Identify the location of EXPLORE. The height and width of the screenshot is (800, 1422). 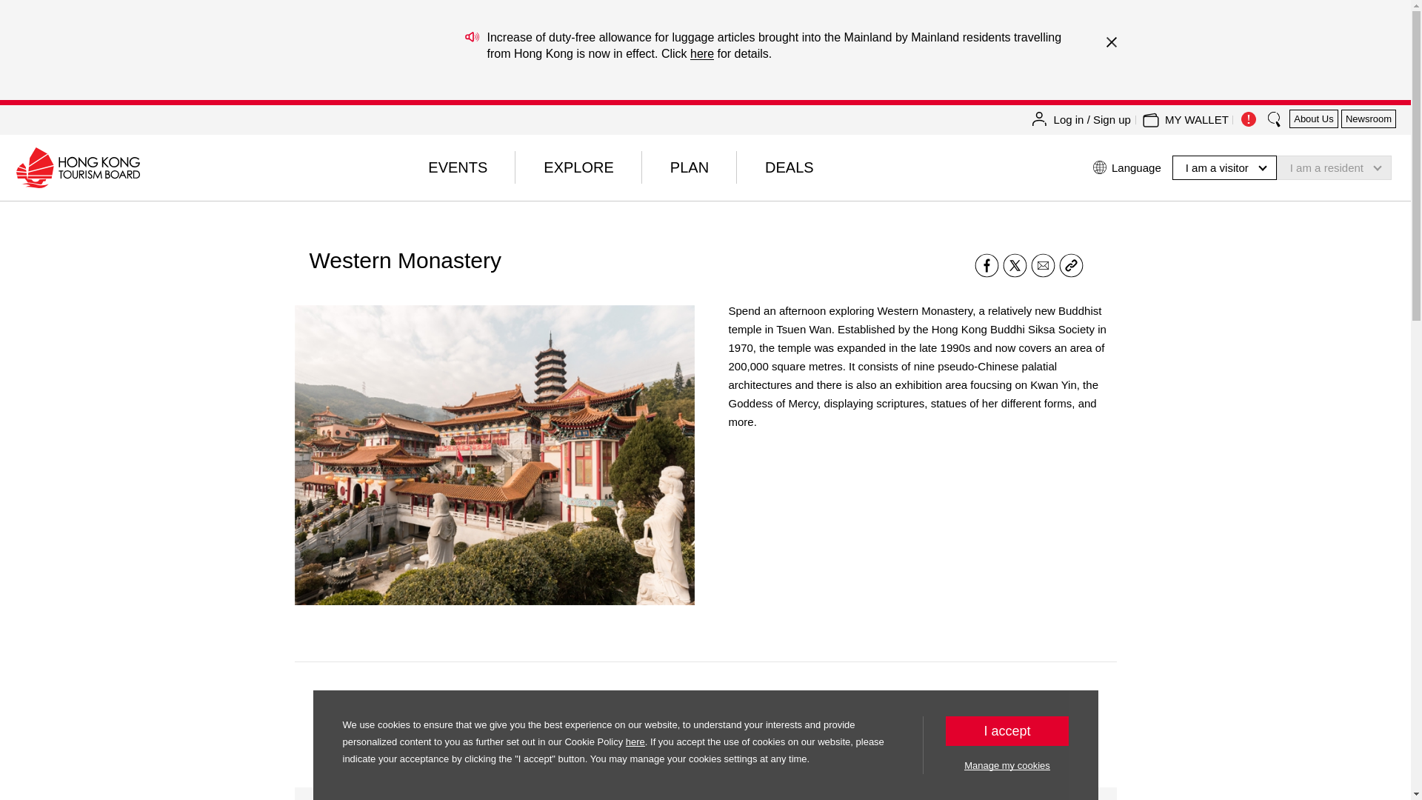
(578, 167).